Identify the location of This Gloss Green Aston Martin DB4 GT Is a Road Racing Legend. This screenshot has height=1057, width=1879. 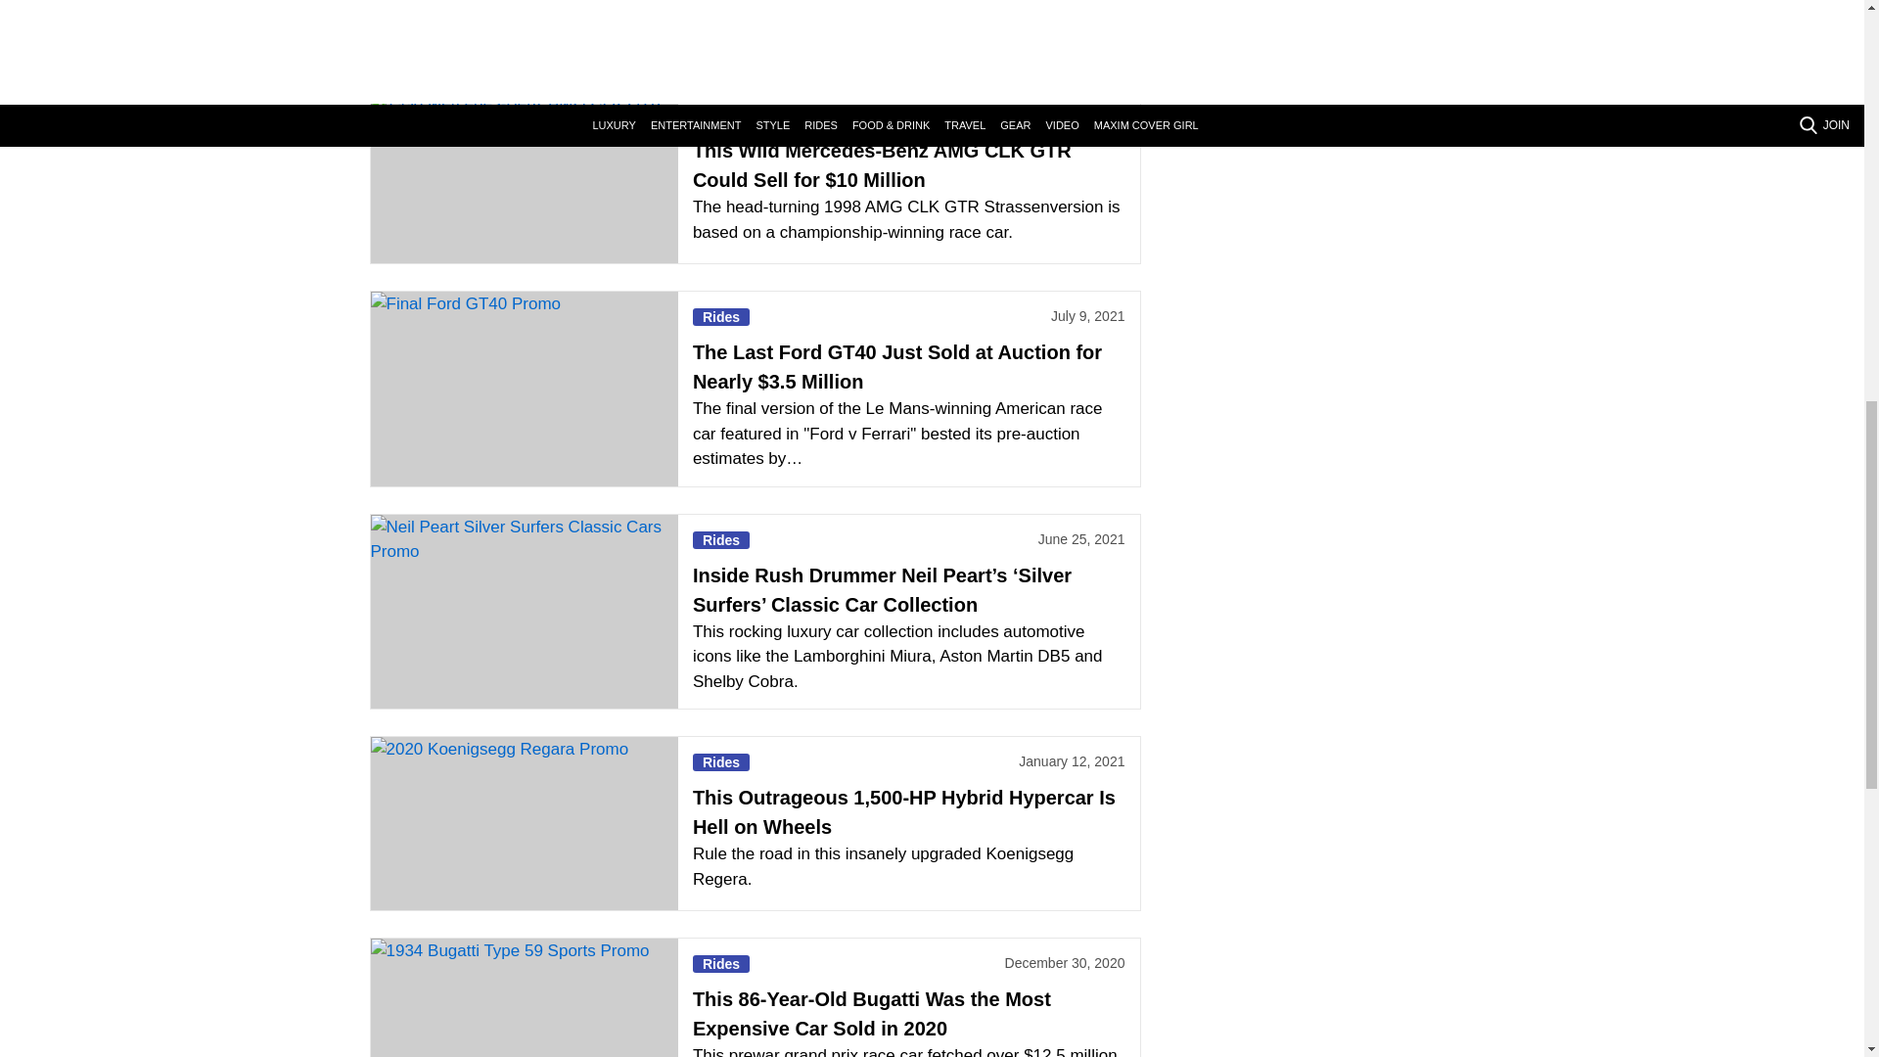
(523, 31).